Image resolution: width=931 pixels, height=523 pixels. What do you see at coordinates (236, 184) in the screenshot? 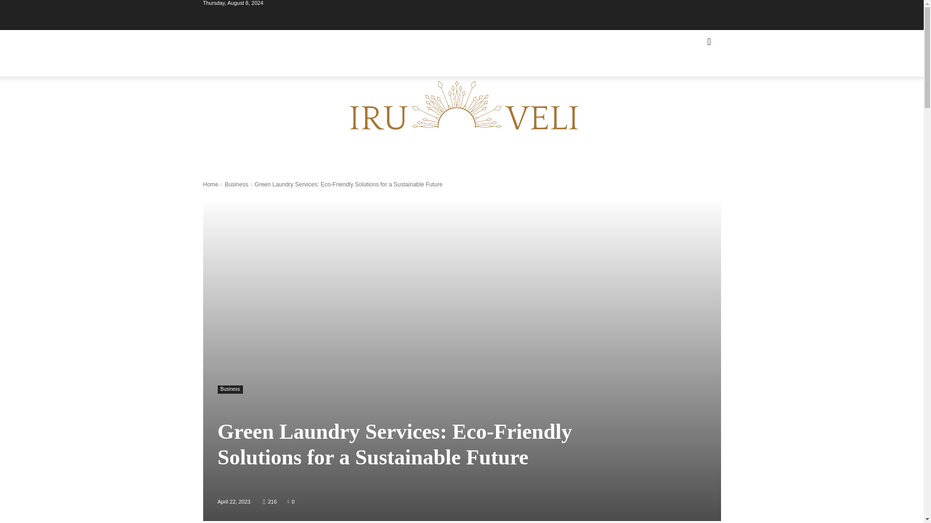
I see `Business` at bounding box center [236, 184].